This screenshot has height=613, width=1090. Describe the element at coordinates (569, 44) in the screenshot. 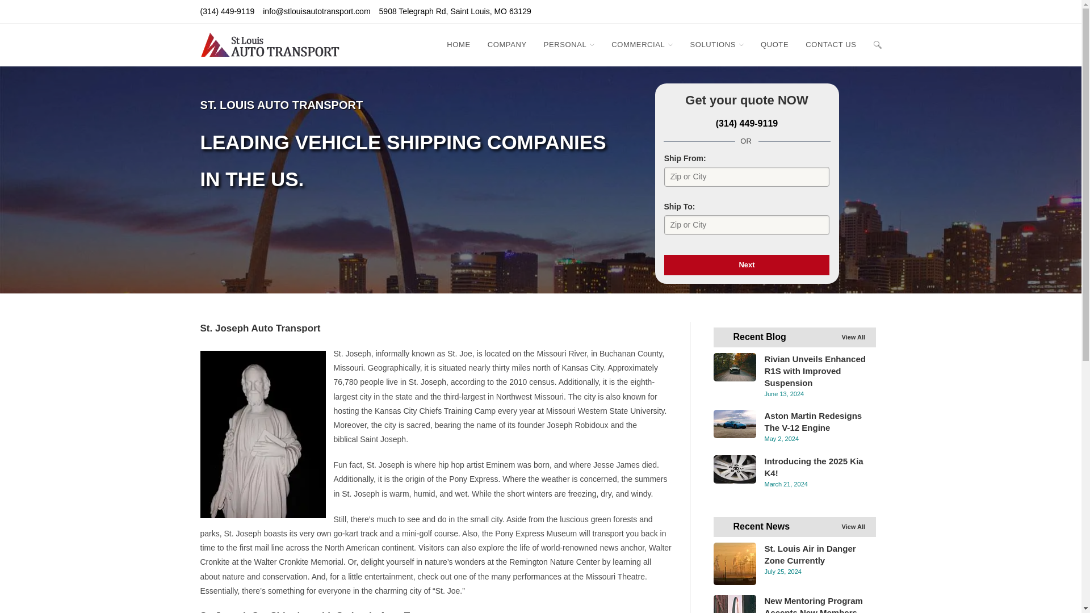

I see `PERSONAL` at that location.